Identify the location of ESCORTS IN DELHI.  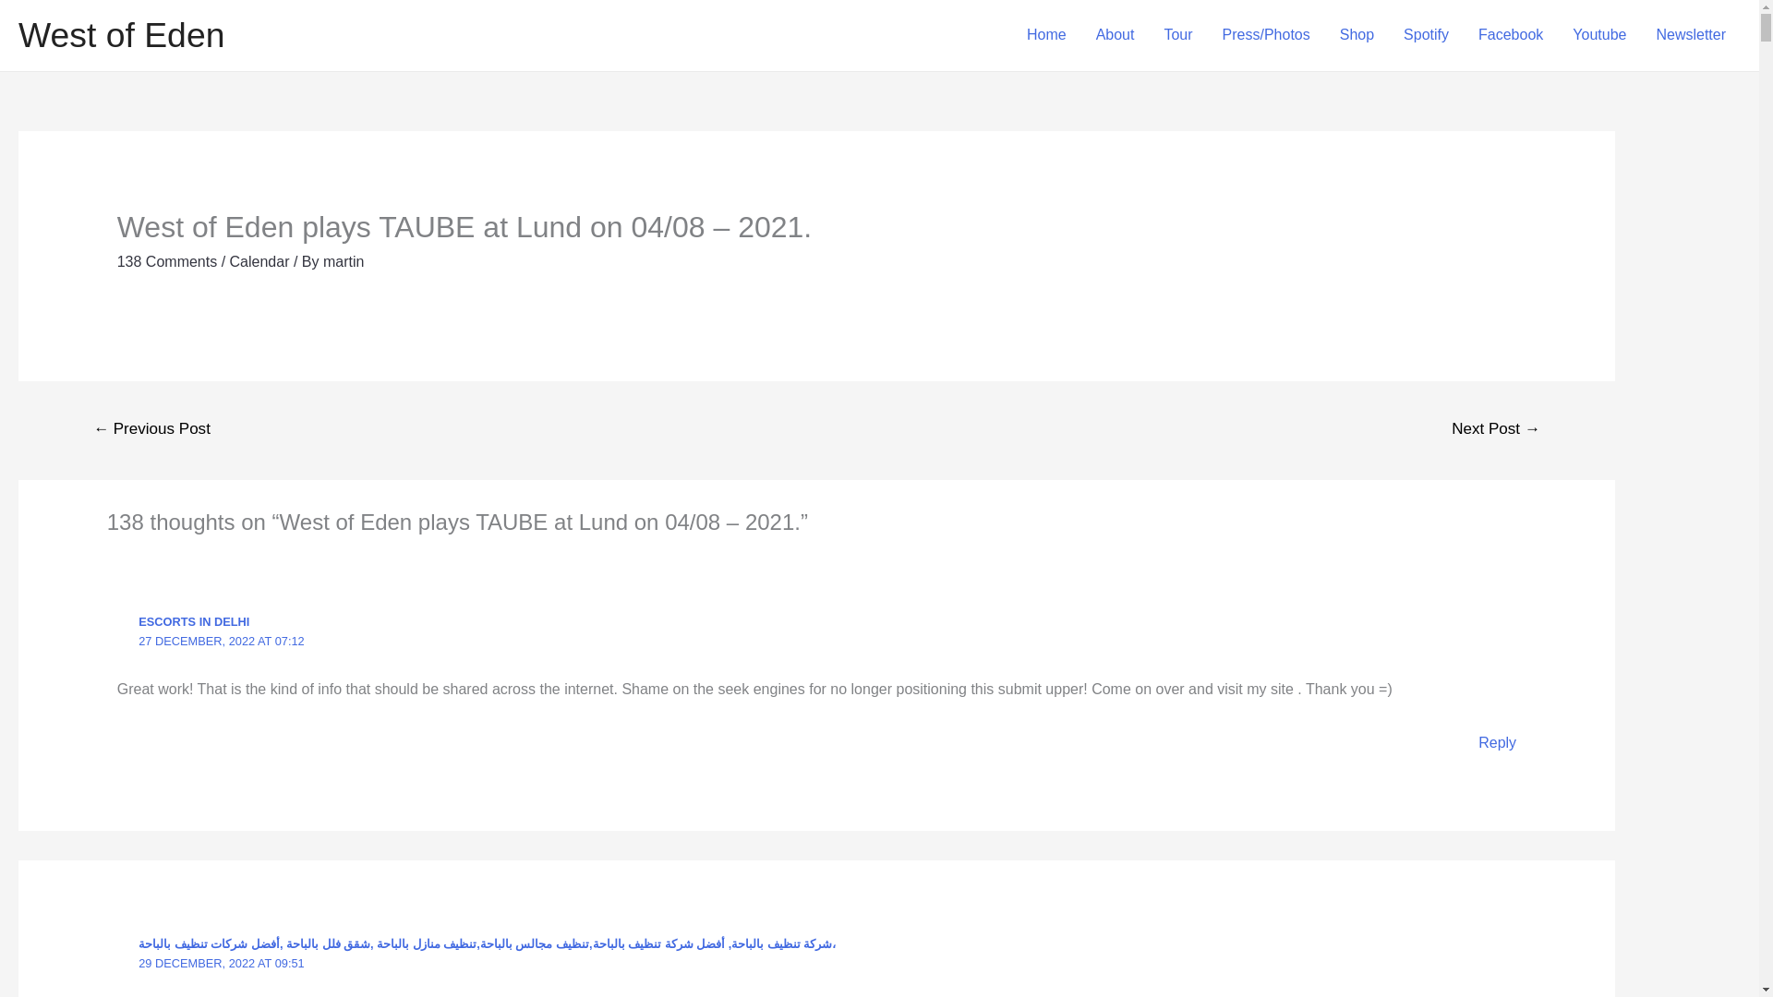
(194, 622).